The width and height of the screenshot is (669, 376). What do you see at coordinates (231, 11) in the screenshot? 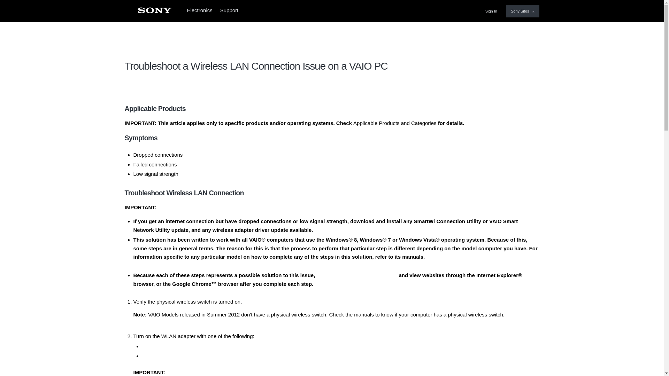
I see `Support` at bounding box center [231, 11].